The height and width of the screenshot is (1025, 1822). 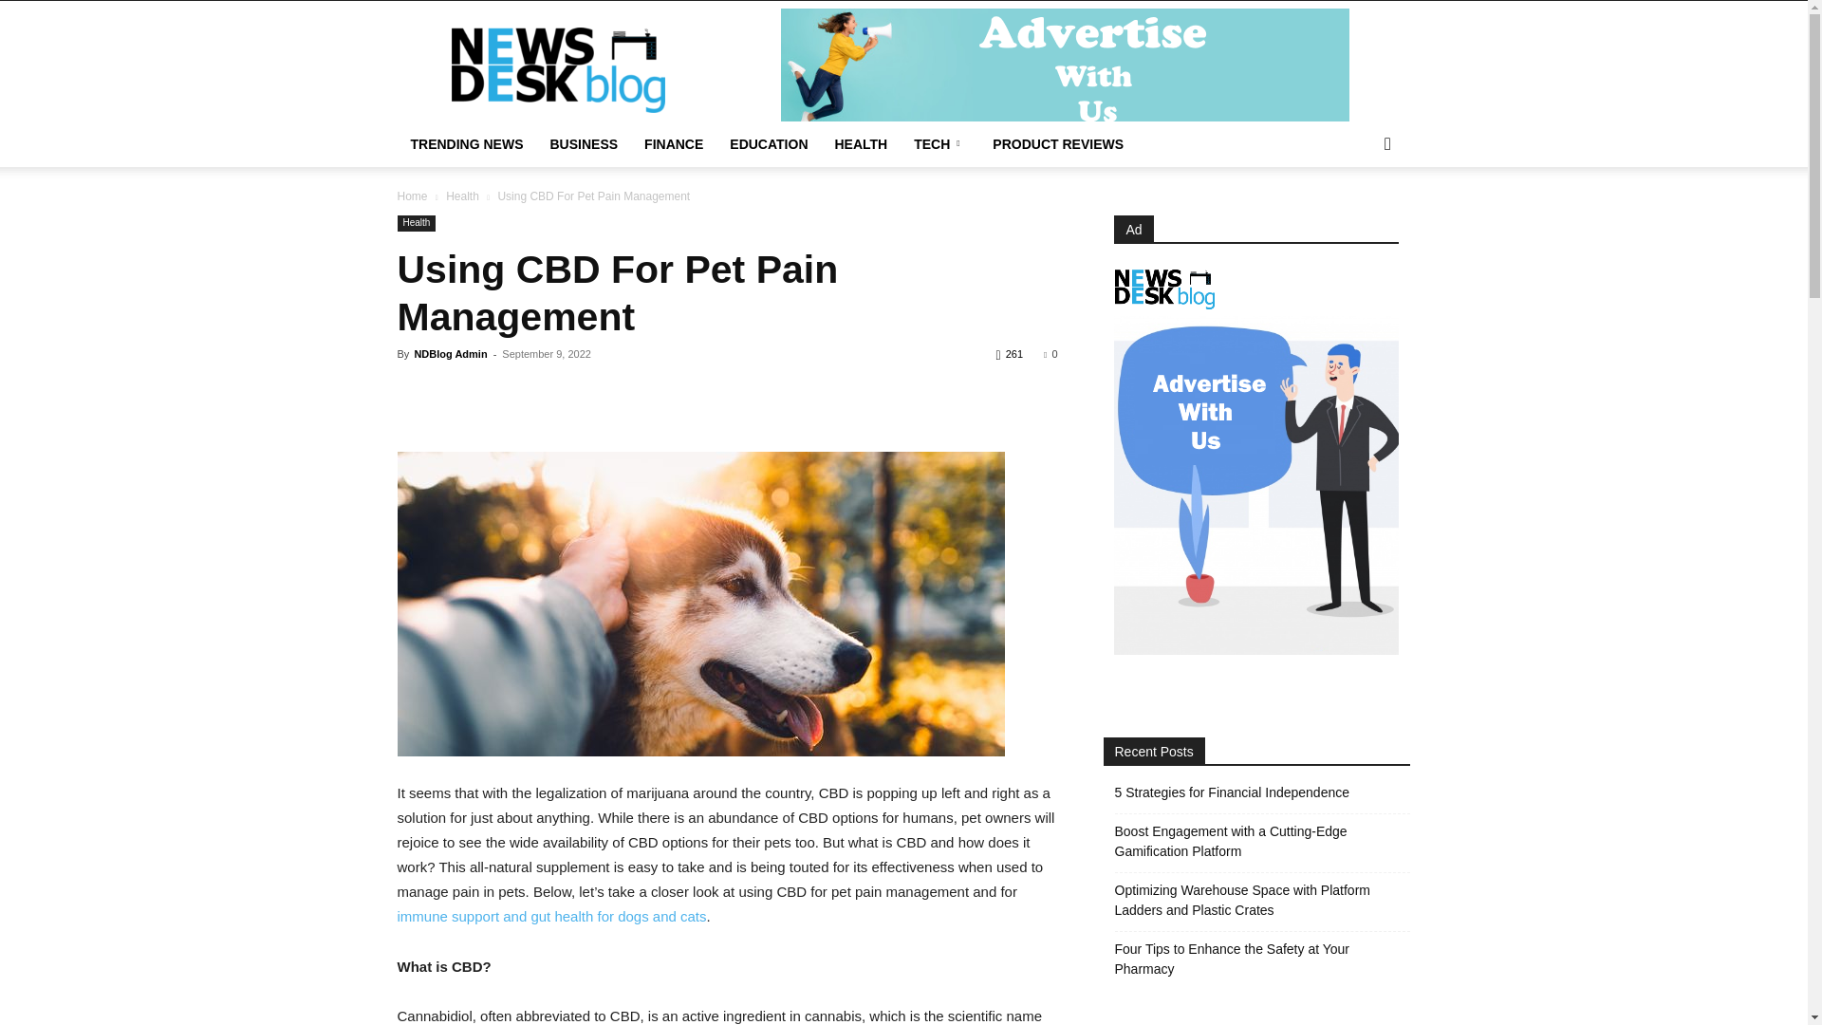 What do you see at coordinates (862, 144) in the screenshot?
I see `HEALTH` at bounding box center [862, 144].